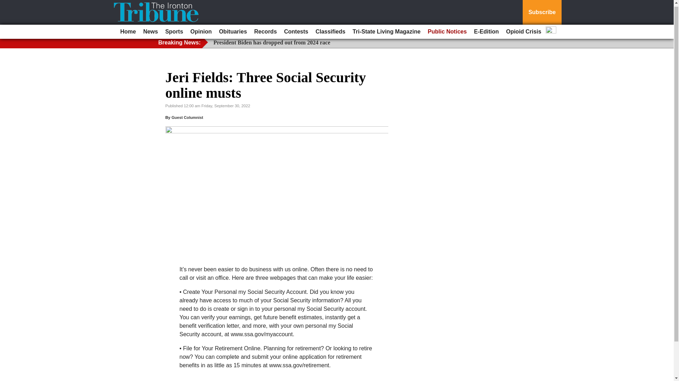  I want to click on Subscribe, so click(542, 11).